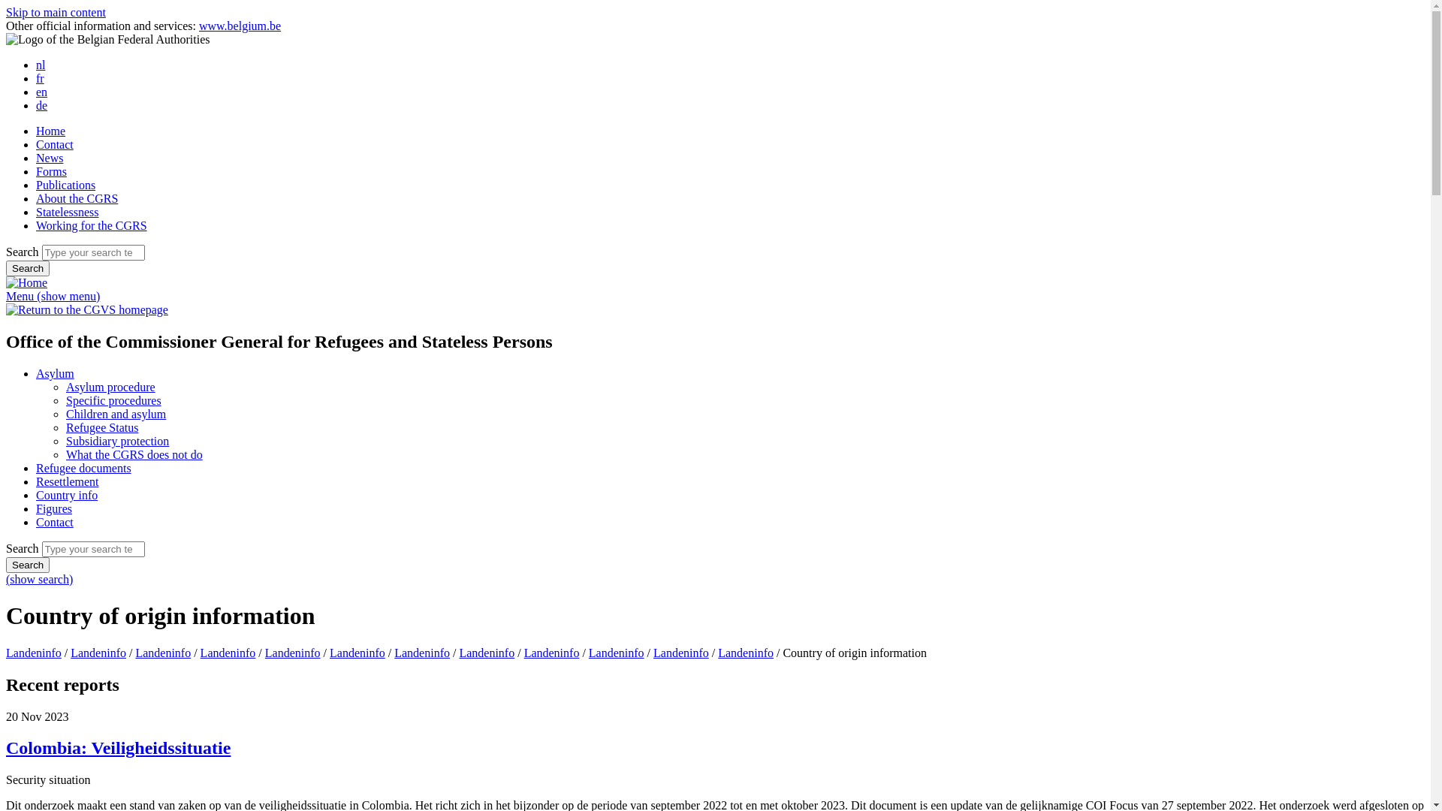 Image resolution: width=1442 pixels, height=811 pixels. Describe the element at coordinates (617, 653) in the screenshot. I see `Landeninfo` at that location.